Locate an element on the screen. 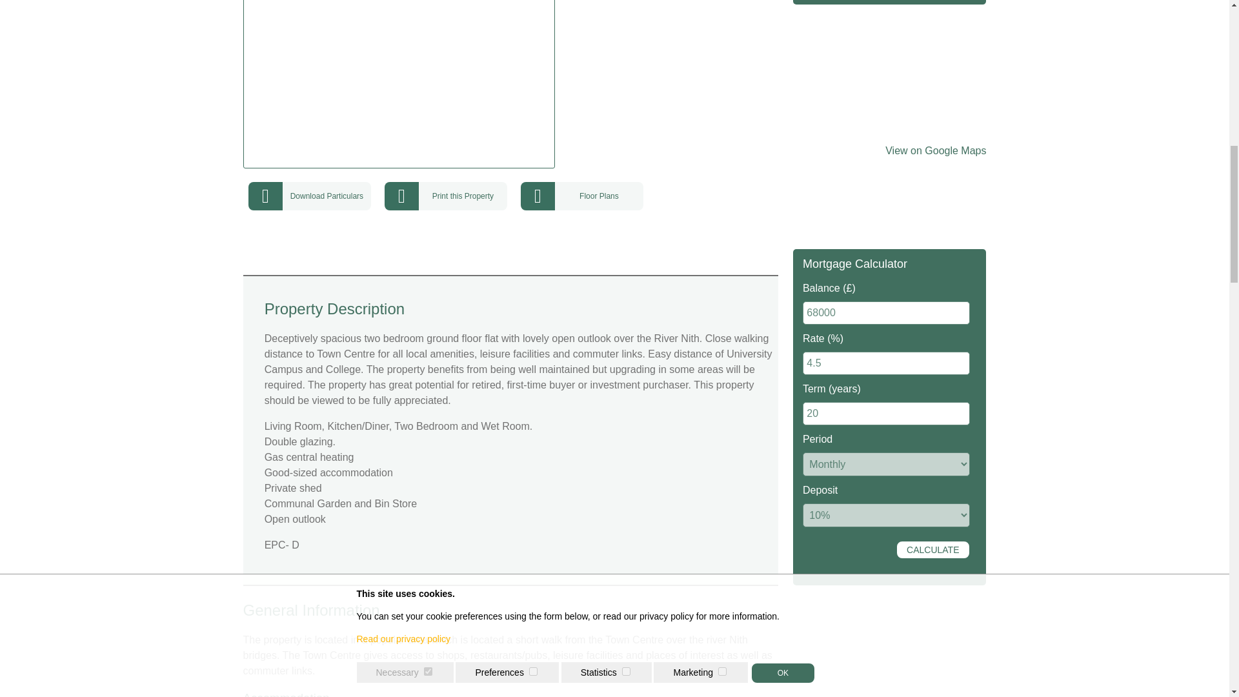  20 is located at coordinates (887, 413).